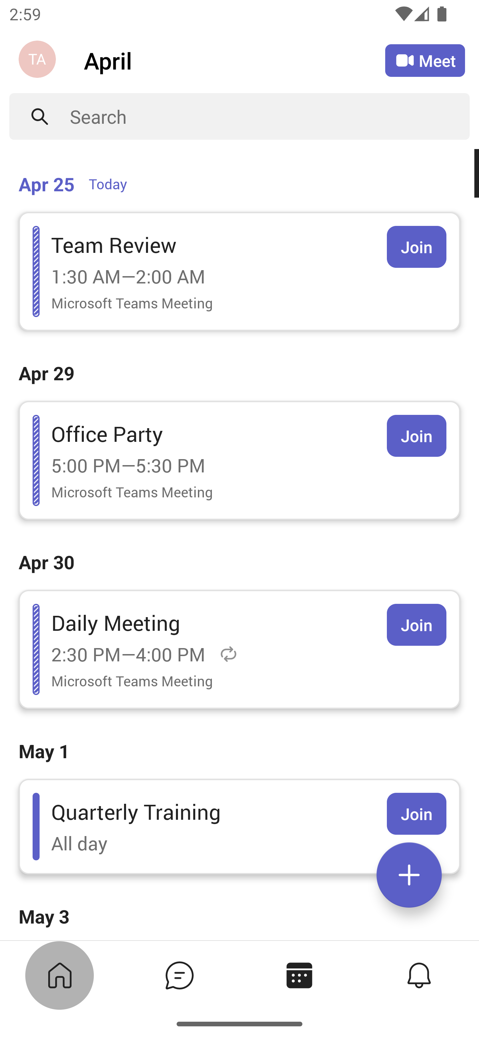 This screenshot has width=479, height=1038. What do you see at coordinates (416, 625) in the screenshot?
I see `Join` at bounding box center [416, 625].